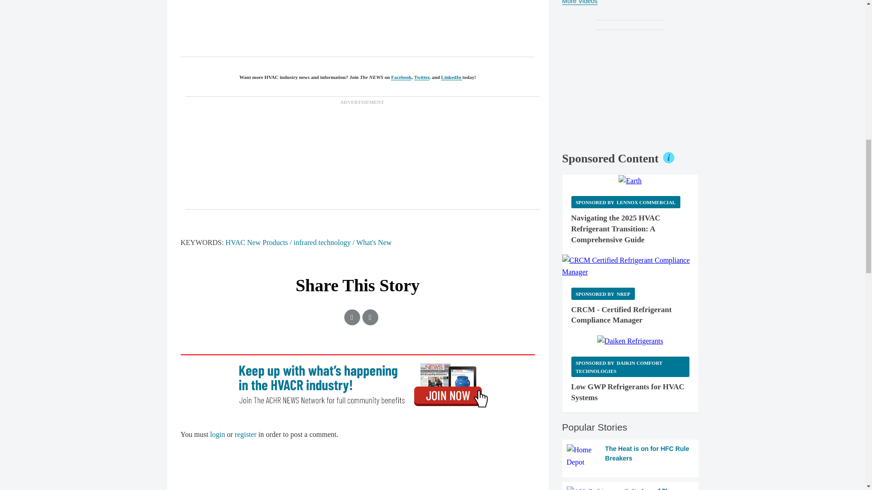  What do you see at coordinates (630, 341) in the screenshot?
I see `Daiken Refrigerants` at bounding box center [630, 341].